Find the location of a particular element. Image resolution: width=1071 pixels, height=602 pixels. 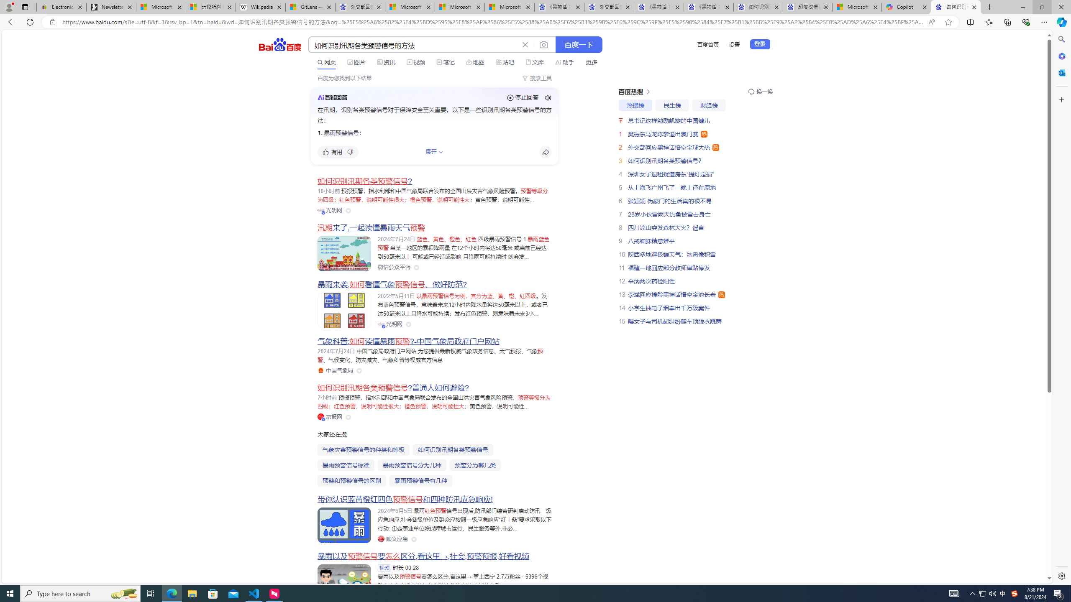

Close tab is located at coordinates (974, 7).